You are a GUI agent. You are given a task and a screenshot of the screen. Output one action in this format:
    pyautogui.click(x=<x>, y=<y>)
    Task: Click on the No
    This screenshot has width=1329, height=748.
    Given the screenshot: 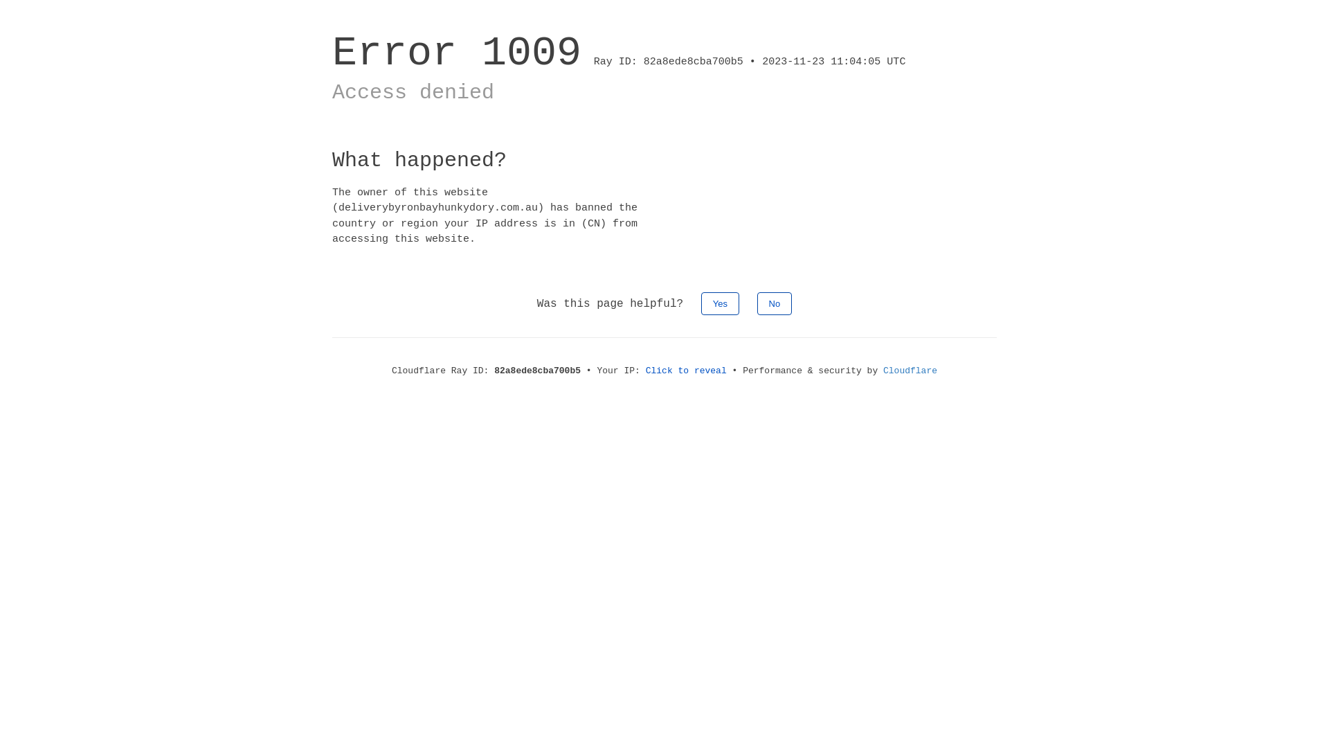 What is the action you would take?
    pyautogui.click(x=775, y=303)
    